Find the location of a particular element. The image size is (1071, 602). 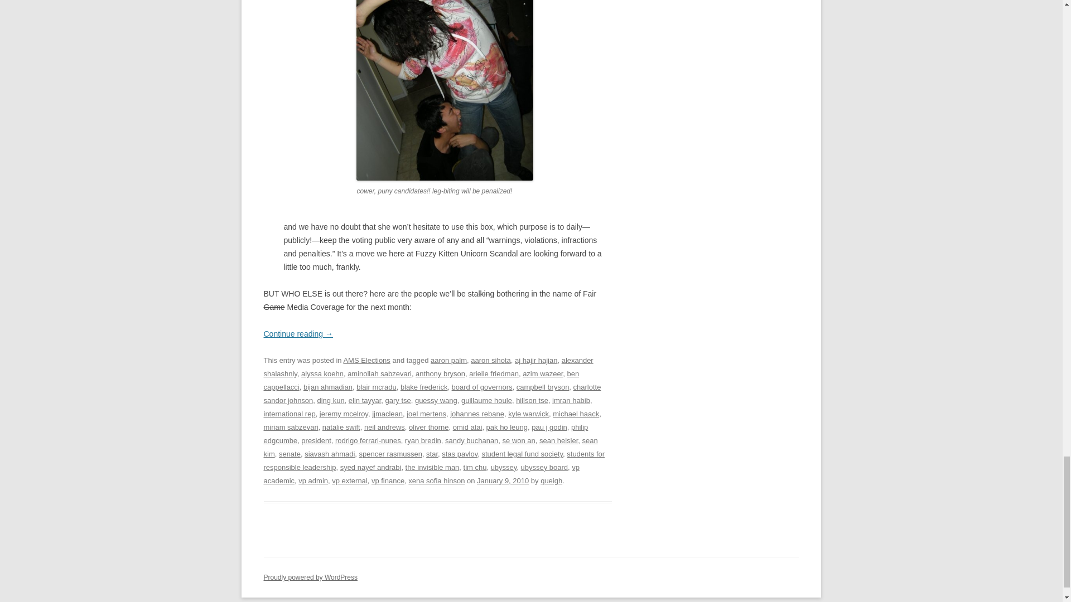

bijan ahmadian is located at coordinates (327, 387).